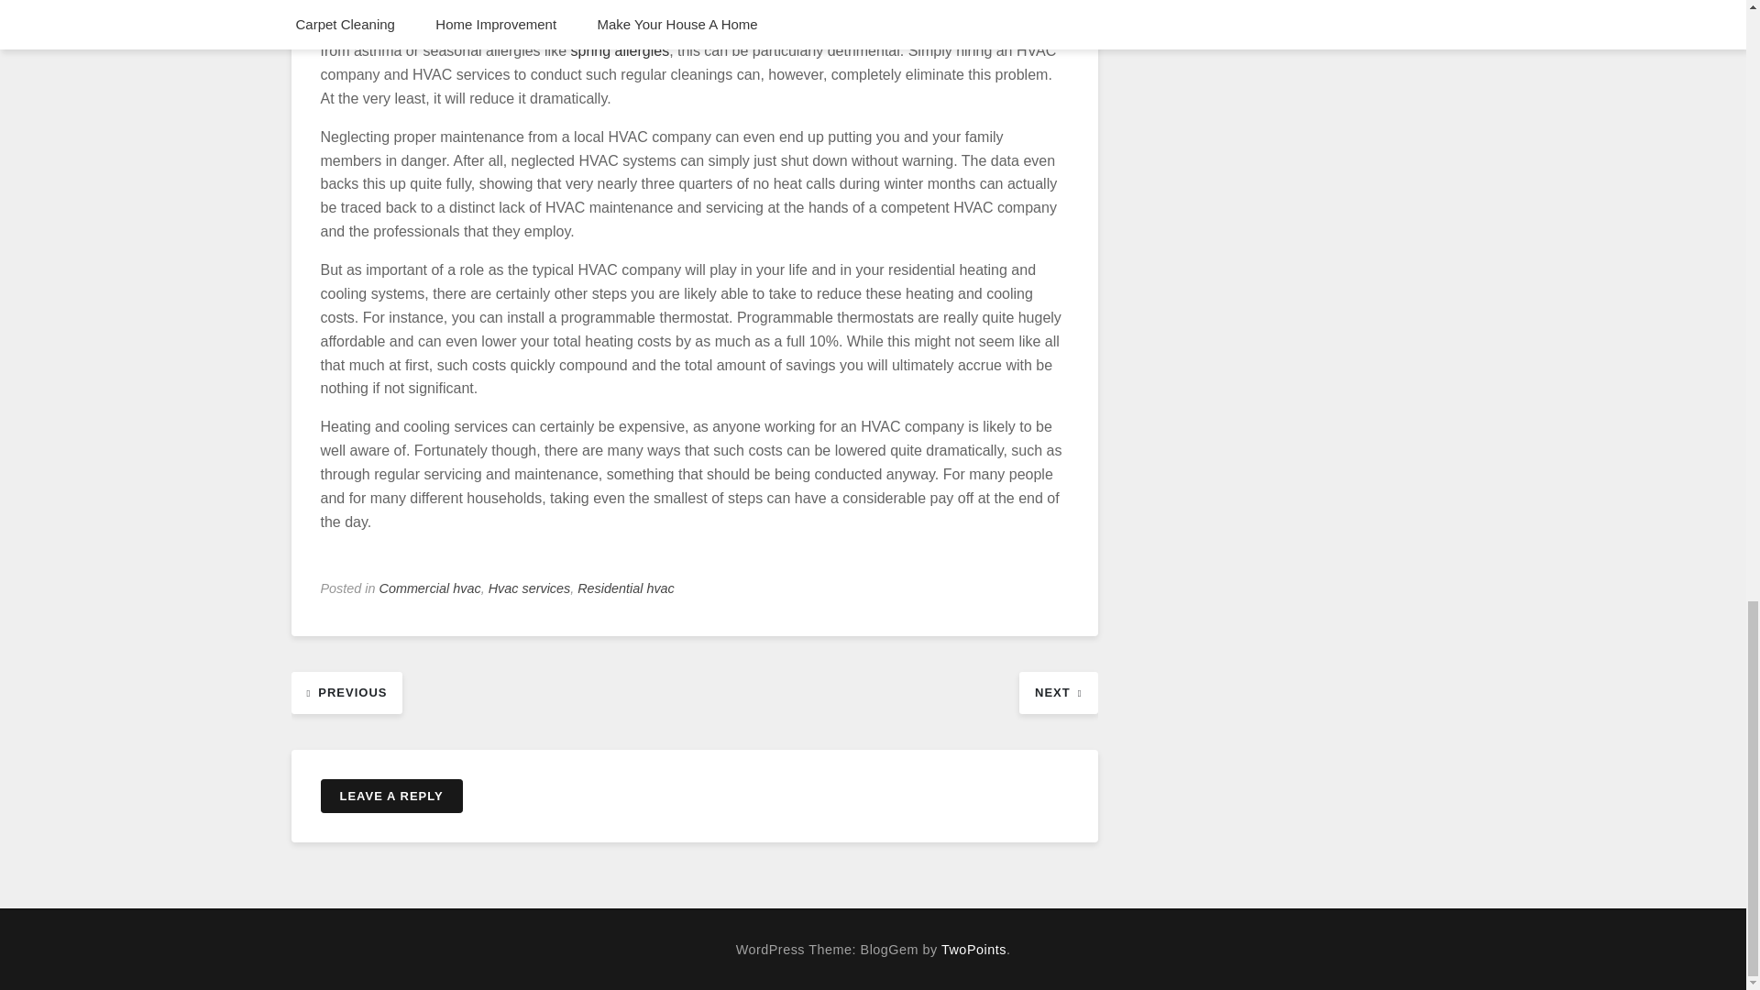 The width and height of the screenshot is (1760, 990). I want to click on PREVIOUS, so click(346, 691).